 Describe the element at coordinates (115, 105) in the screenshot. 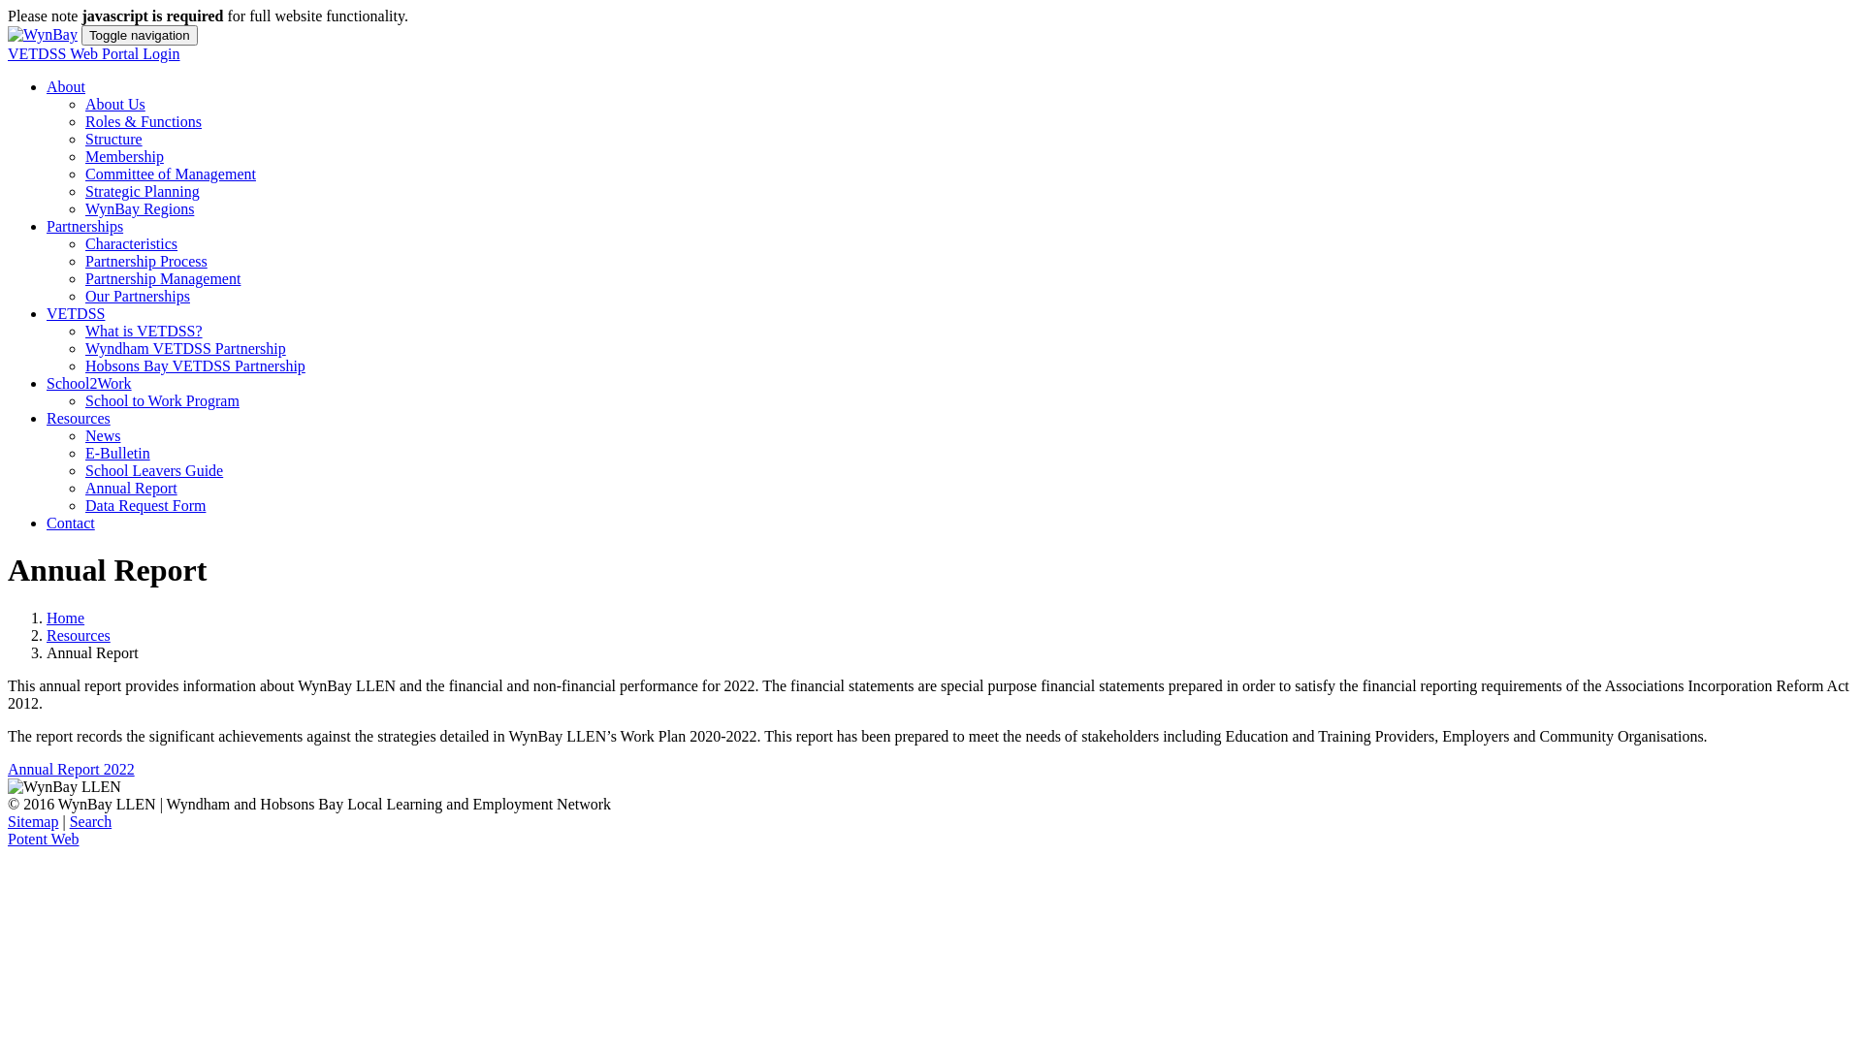

I see `About Us` at that location.